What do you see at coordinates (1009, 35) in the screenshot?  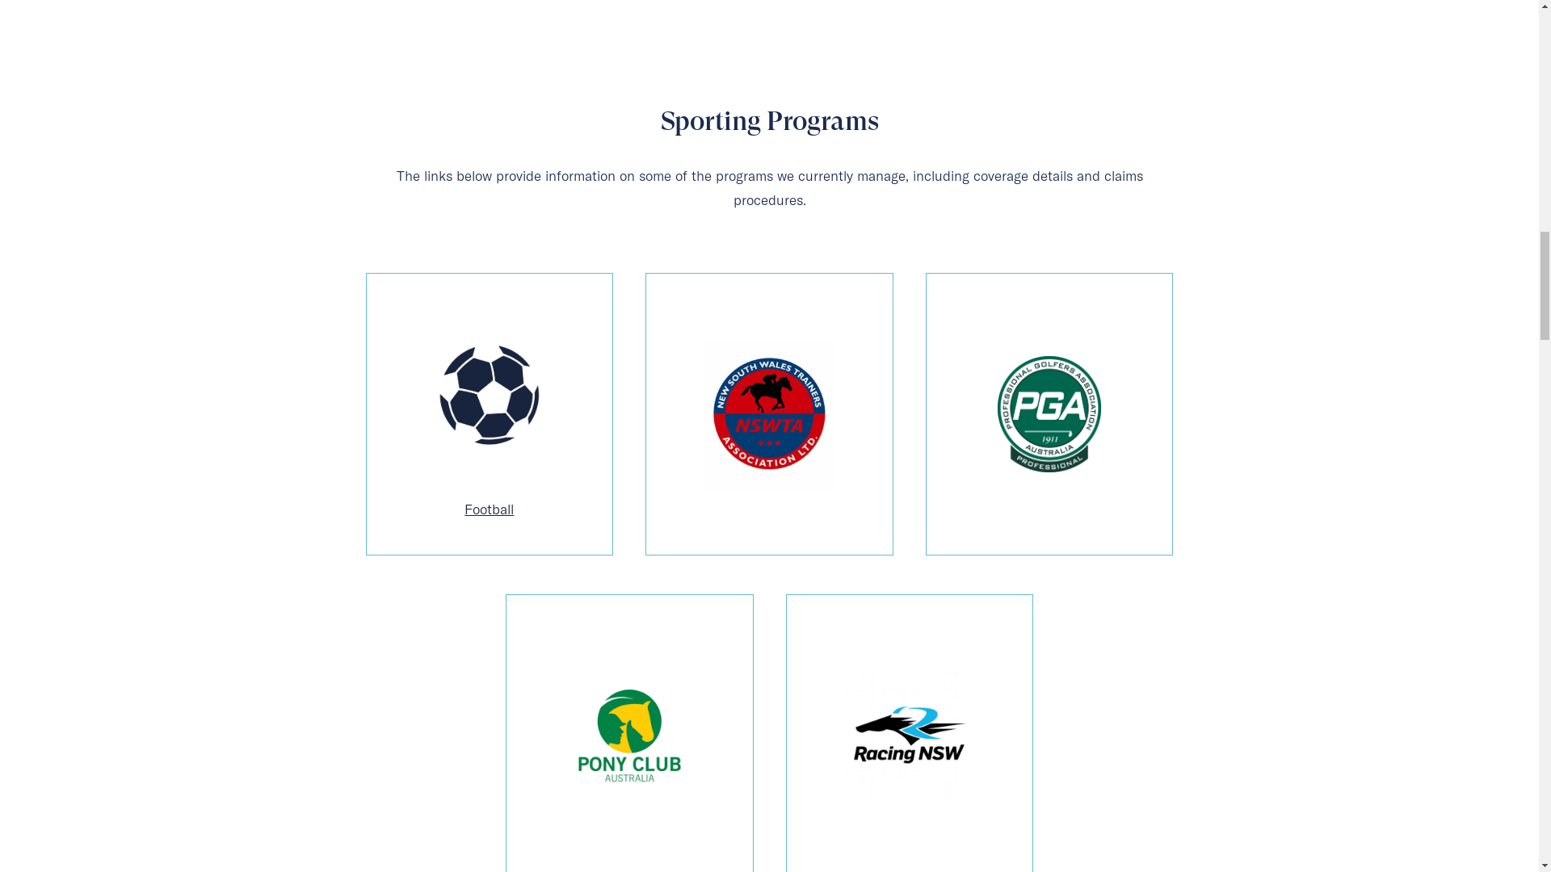 I see `INSIGHTS` at bounding box center [1009, 35].